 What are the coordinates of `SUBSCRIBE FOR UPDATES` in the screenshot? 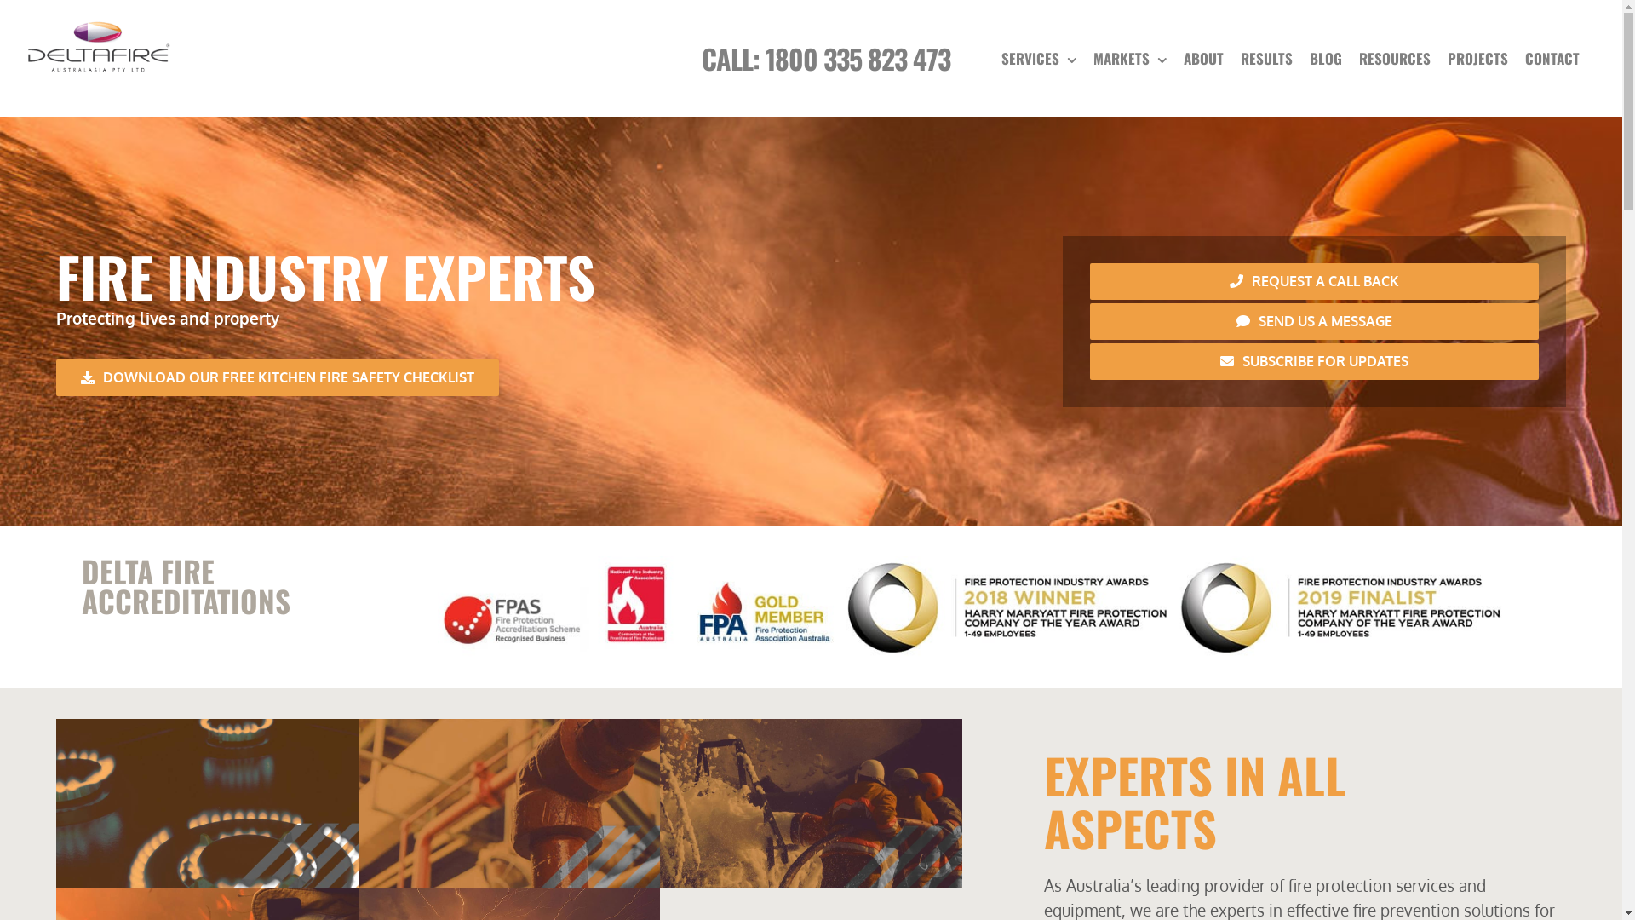 It's located at (1315, 361).